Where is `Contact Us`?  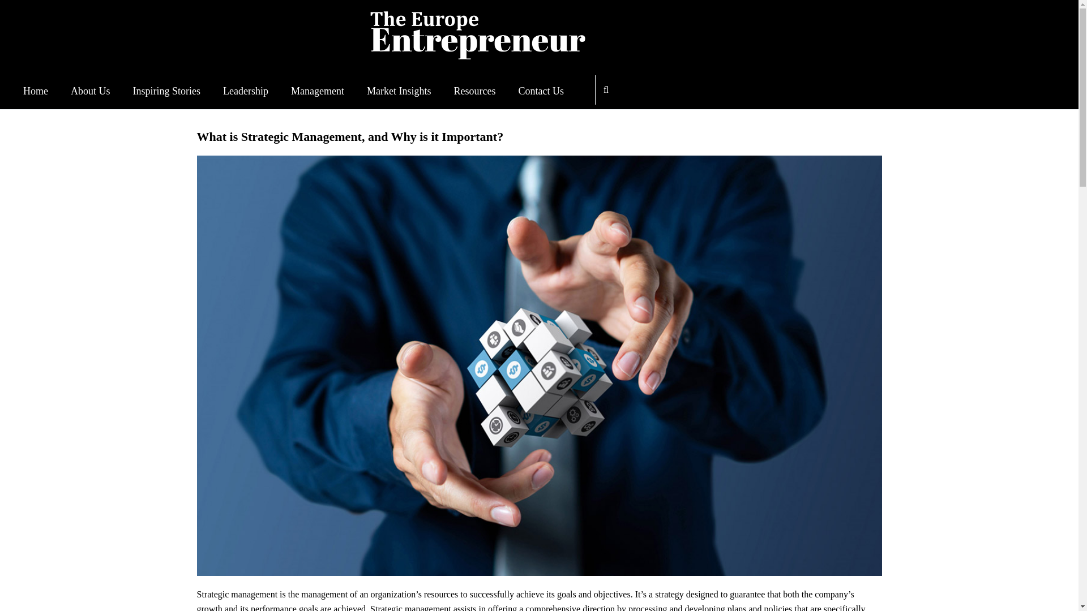
Contact Us is located at coordinates (541, 91).